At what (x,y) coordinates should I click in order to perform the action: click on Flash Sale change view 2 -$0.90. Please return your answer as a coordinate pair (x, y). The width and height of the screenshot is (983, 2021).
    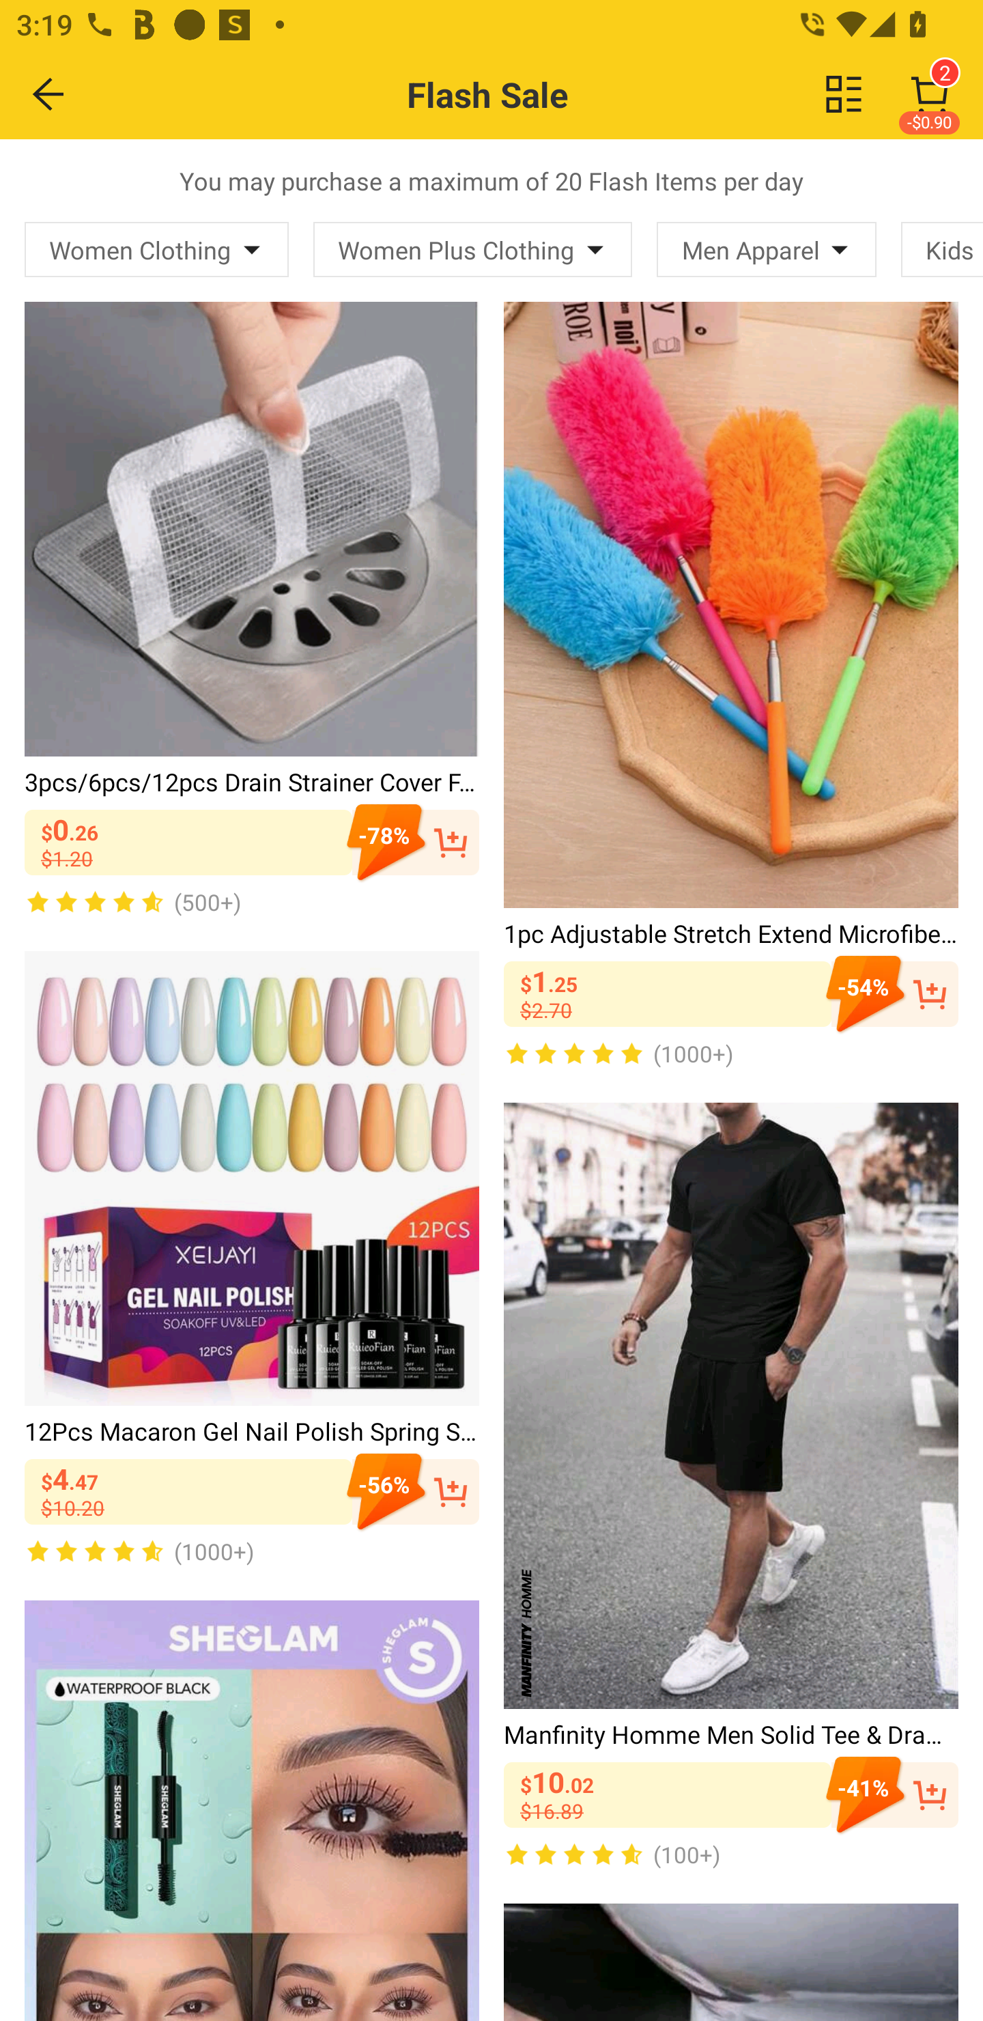
    Looking at the image, I should click on (541, 94).